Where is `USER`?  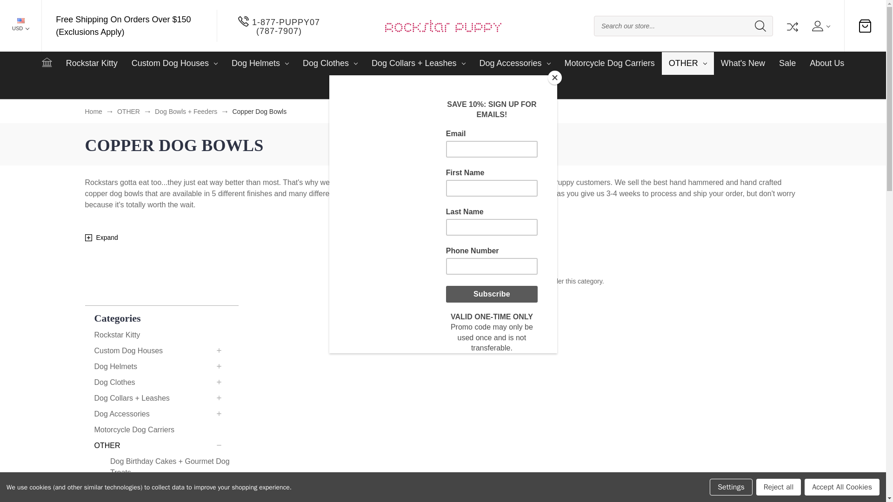
USER is located at coordinates (820, 26).